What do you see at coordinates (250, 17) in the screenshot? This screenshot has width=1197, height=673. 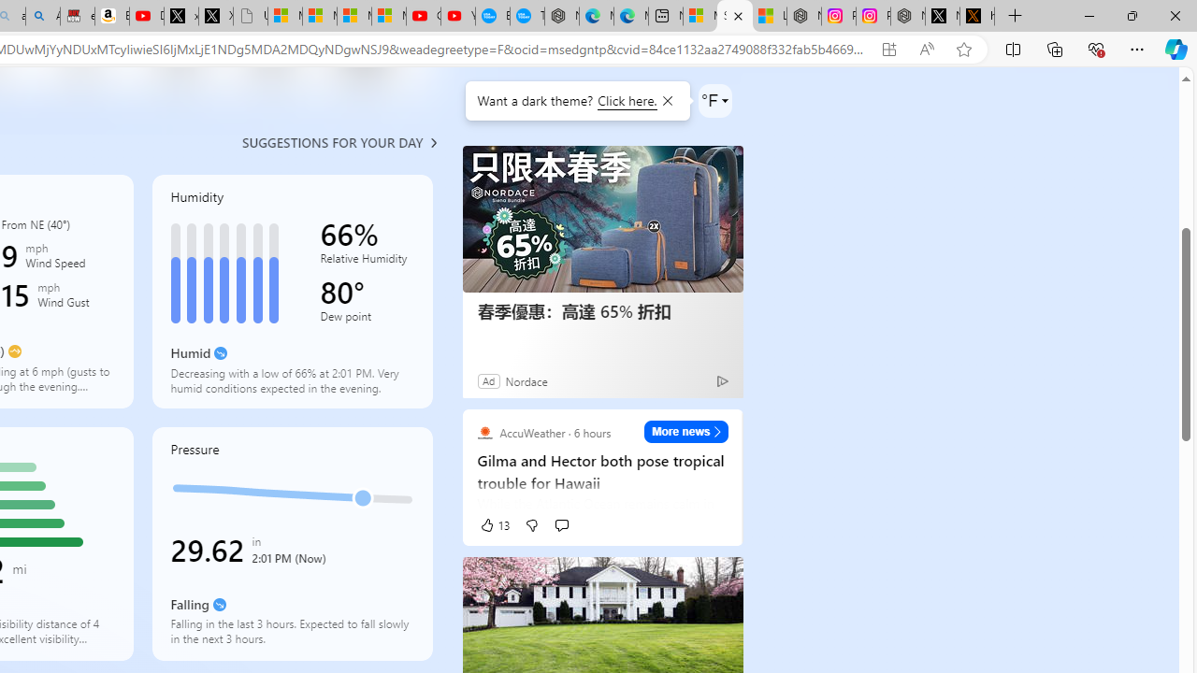 I see `Untitled` at bounding box center [250, 17].